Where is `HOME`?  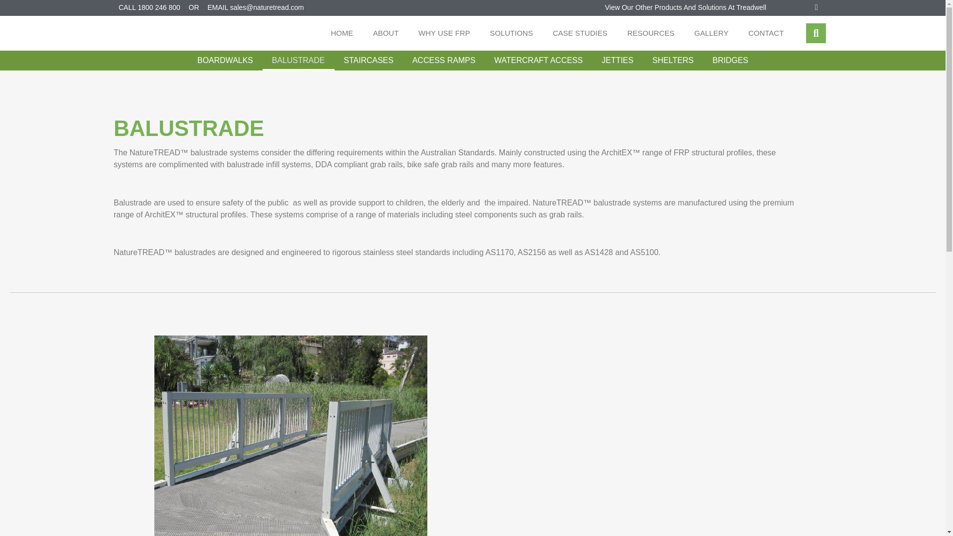 HOME is located at coordinates (341, 33).